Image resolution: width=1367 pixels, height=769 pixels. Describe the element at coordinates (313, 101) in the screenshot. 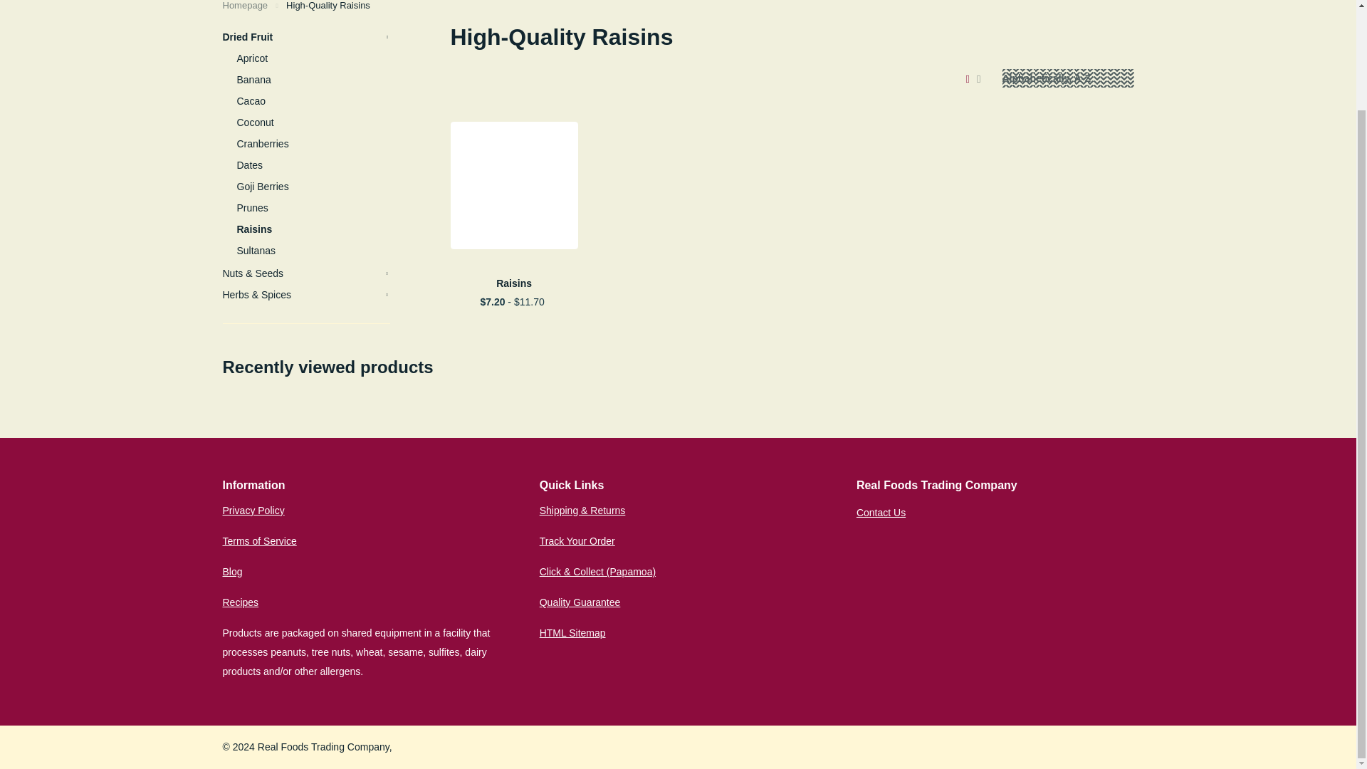

I see `Cacao` at that location.